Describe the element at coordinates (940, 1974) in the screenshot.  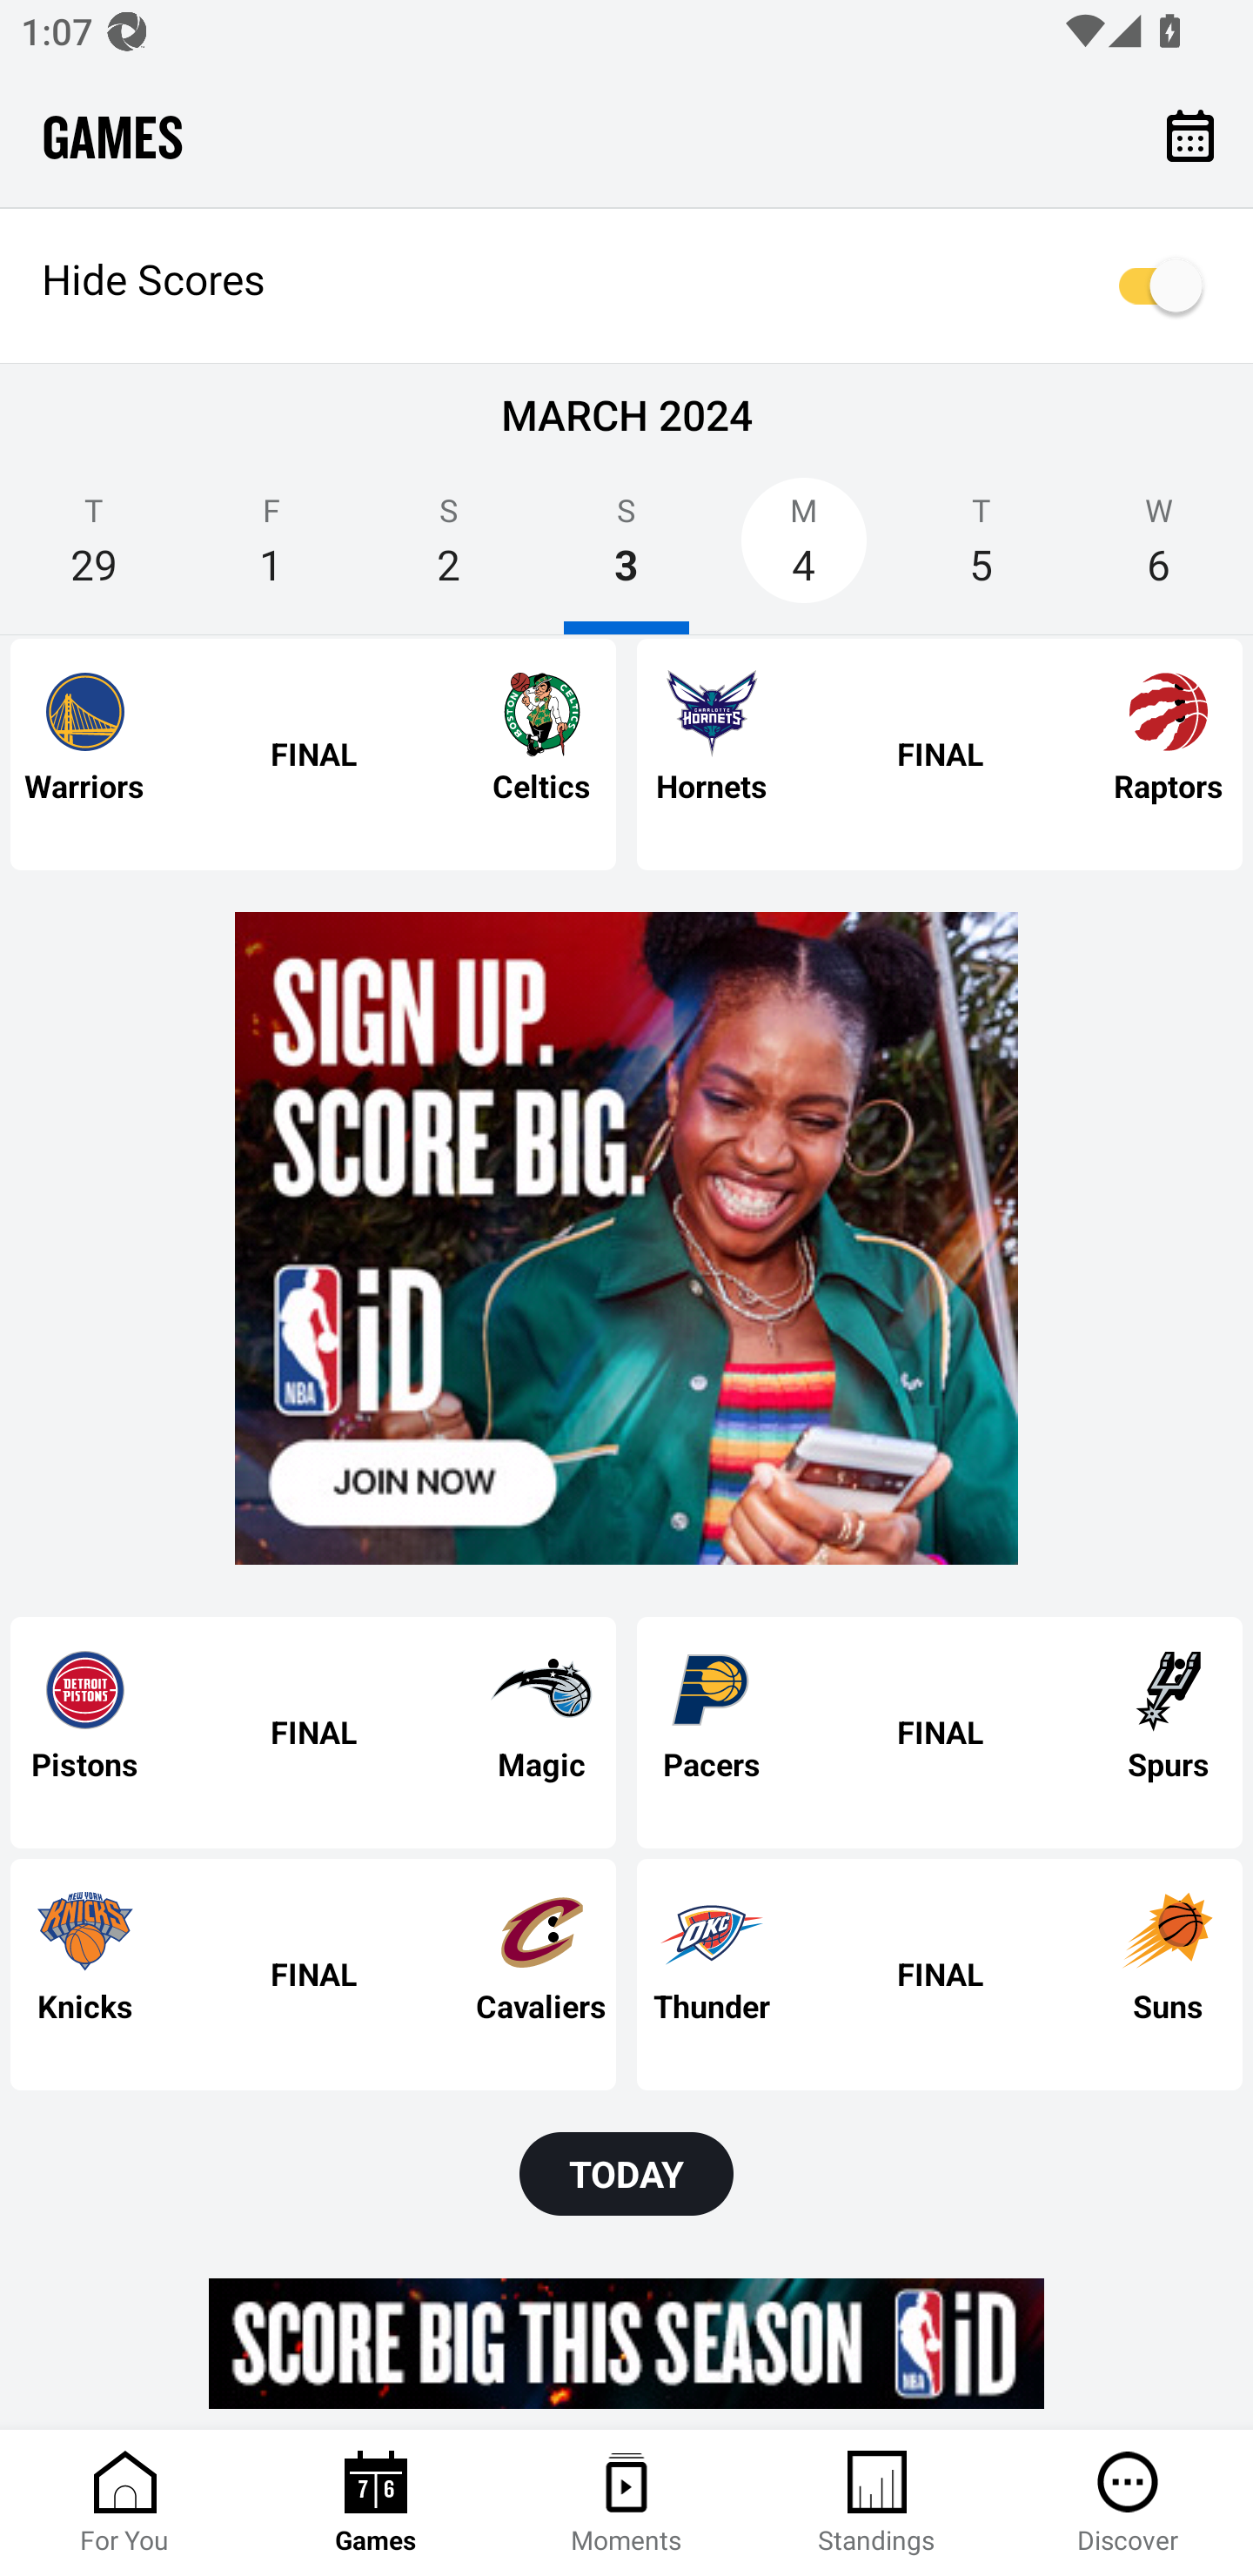
I see `Post Game - Thunder at Suns Thunder FINAL Suns` at that location.